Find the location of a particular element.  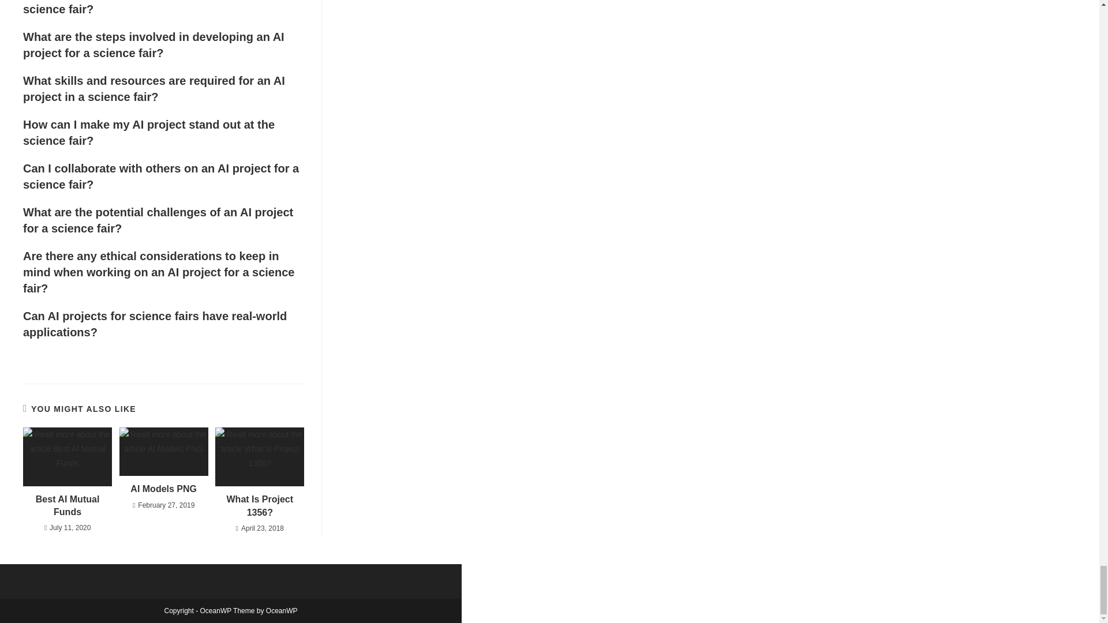

AI Models PNG is located at coordinates (164, 489).